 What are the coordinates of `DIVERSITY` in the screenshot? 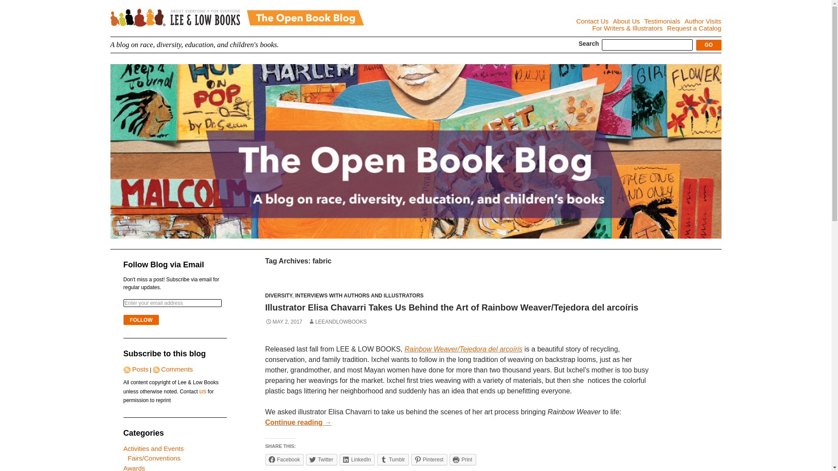 It's located at (279, 295).